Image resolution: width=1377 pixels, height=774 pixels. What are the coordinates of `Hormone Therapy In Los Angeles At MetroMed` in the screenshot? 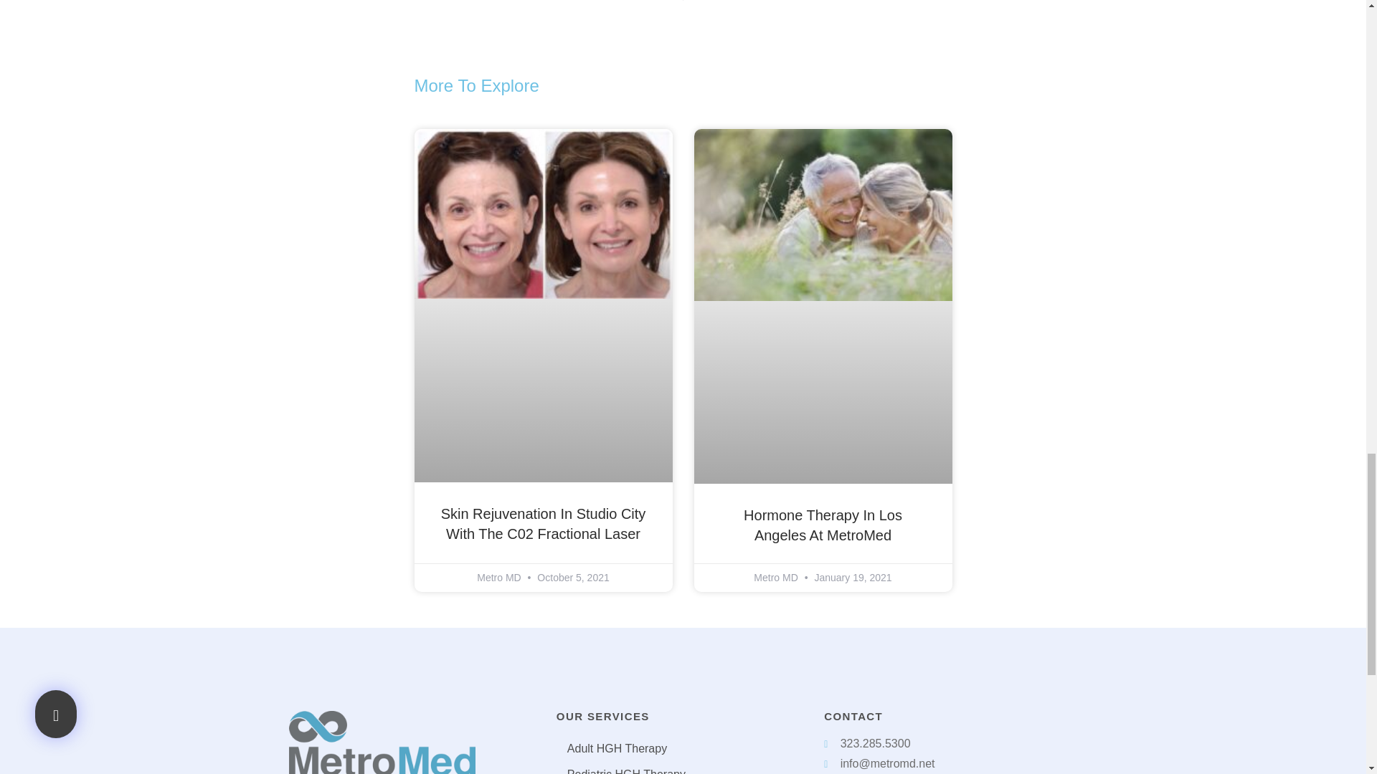 It's located at (822, 525).